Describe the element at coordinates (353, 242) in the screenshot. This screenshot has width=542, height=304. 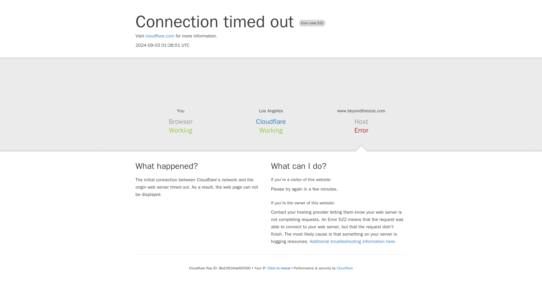
I see `Additional troubleshooting information here.` at that location.